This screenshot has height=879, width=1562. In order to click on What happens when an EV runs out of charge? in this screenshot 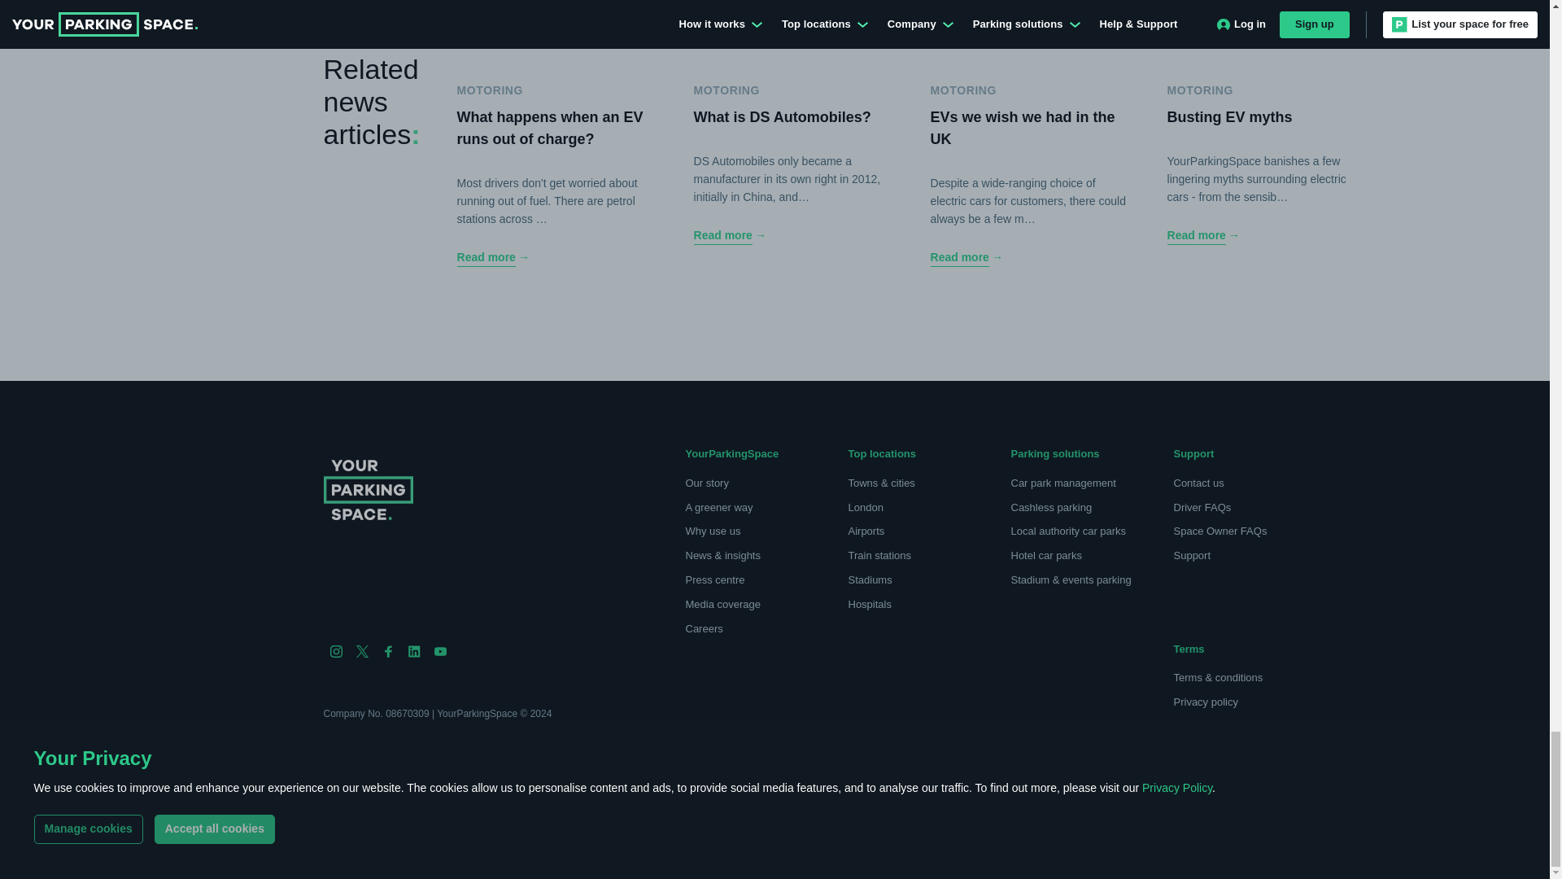, I will do `click(555, 257)`.